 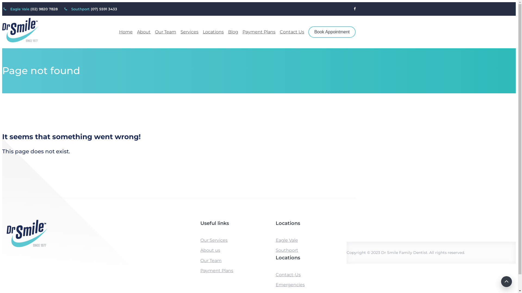 I want to click on About, so click(x=144, y=32).